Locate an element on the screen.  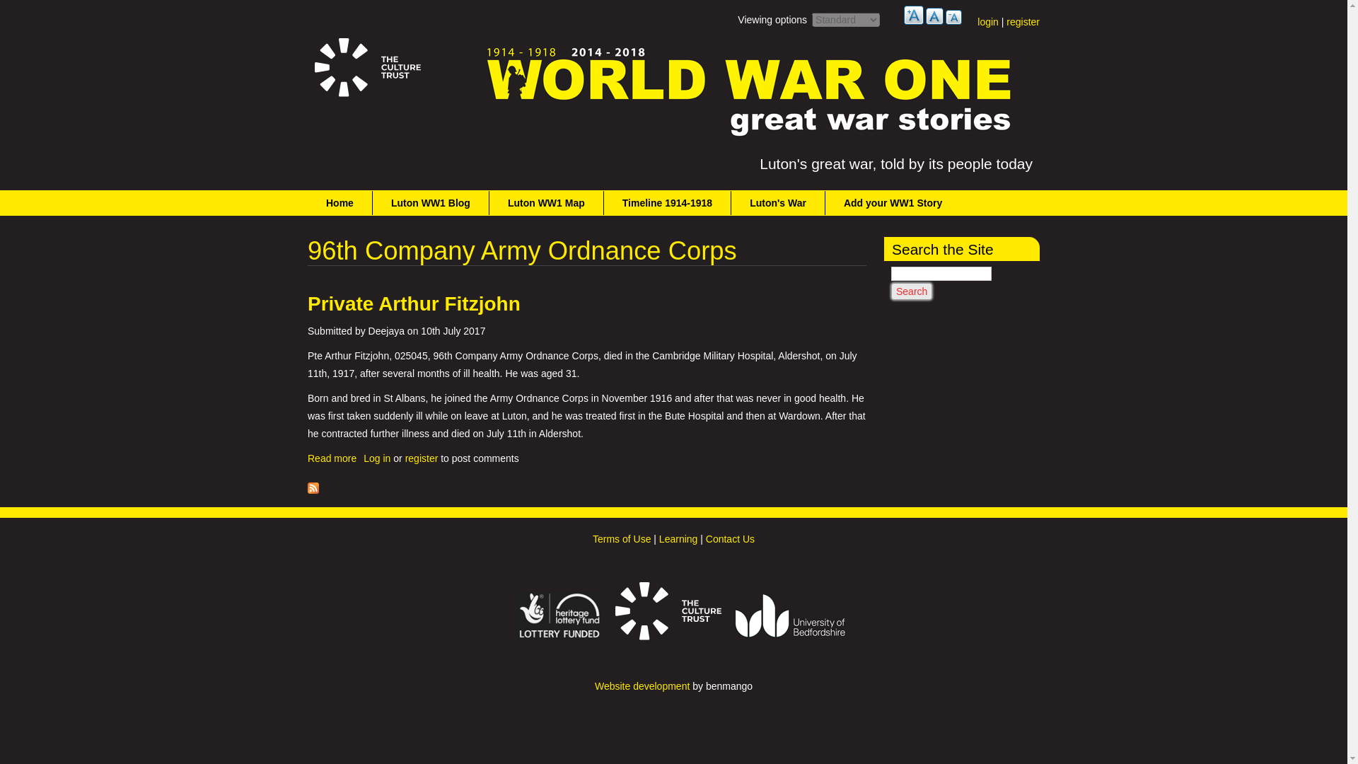
login is located at coordinates (987, 21).